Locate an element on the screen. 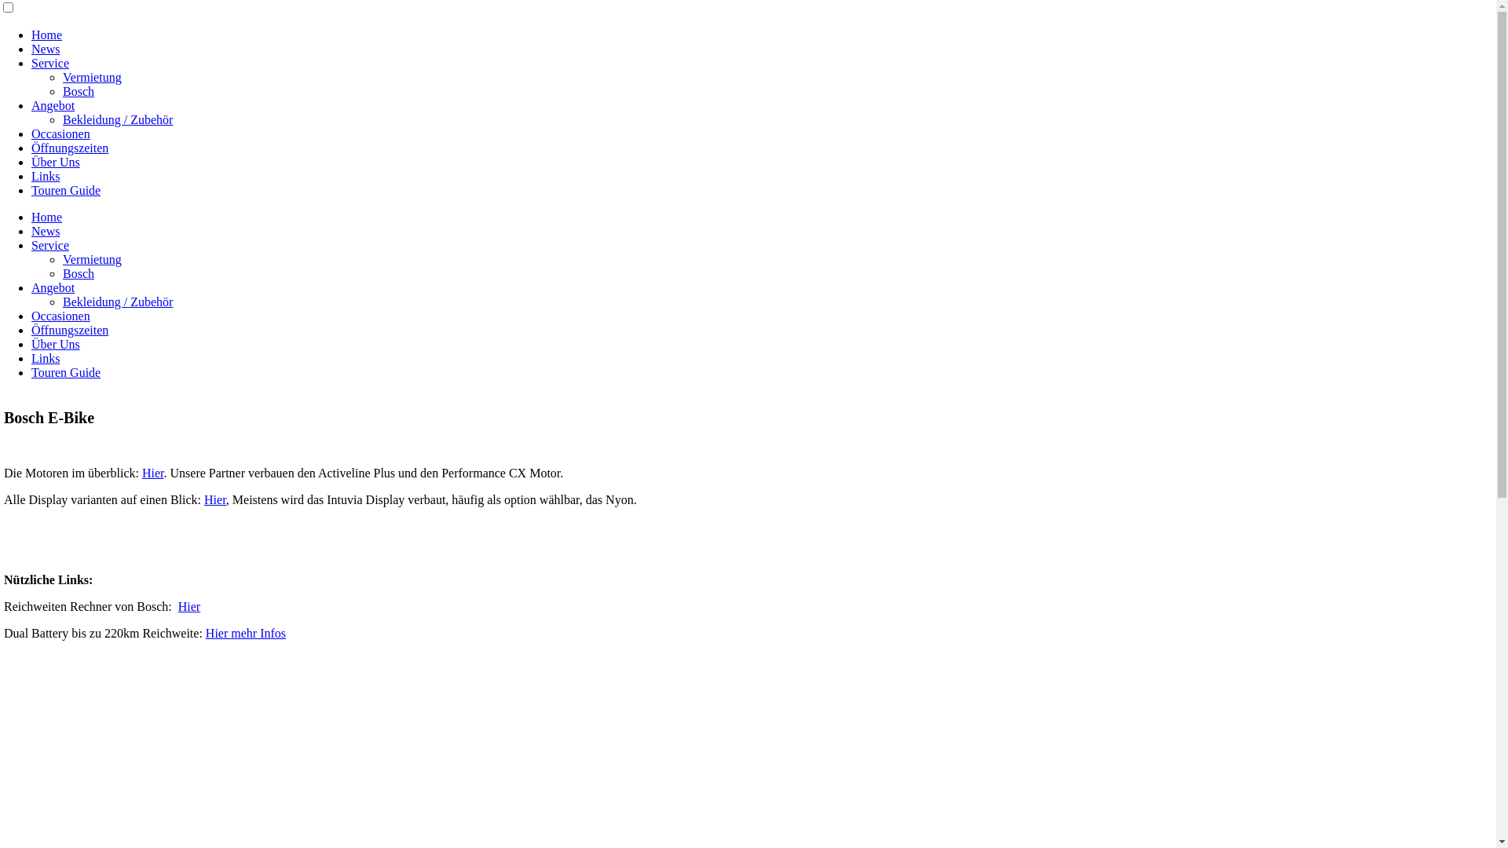  Angebot is located at coordinates (53, 287).